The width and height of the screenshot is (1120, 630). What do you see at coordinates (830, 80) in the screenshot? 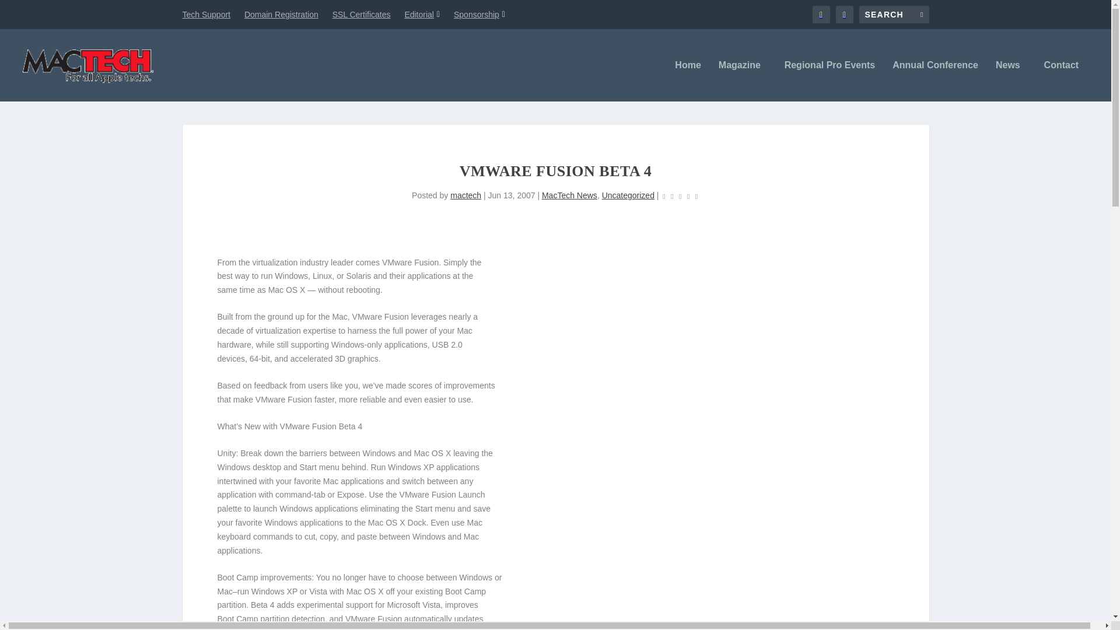
I see `Regional Pro Events` at bounding box center [830, 80].